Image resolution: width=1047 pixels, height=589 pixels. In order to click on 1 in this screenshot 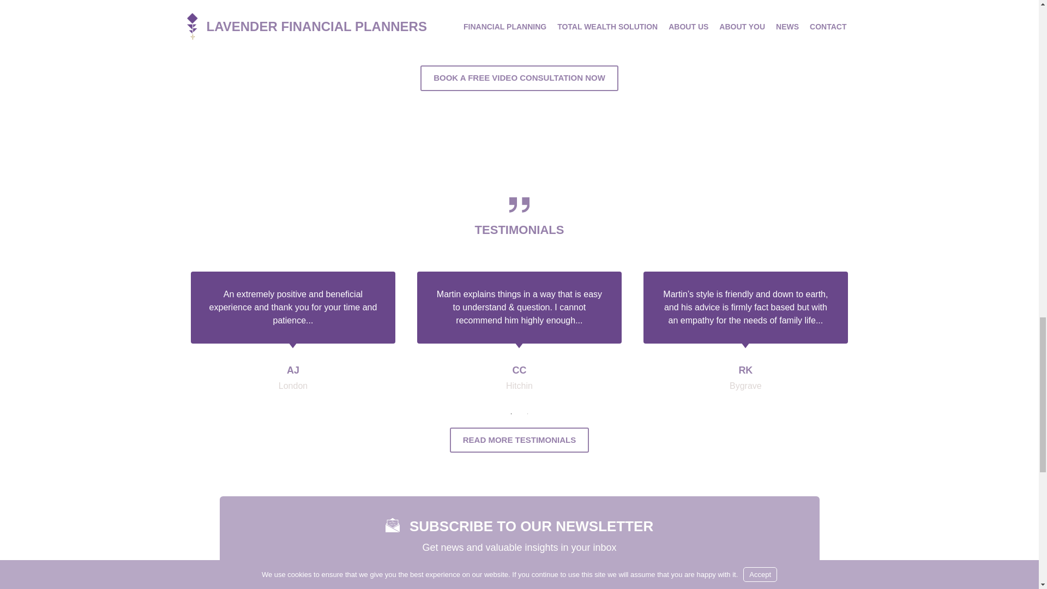, I will do `click(512, 413)`.